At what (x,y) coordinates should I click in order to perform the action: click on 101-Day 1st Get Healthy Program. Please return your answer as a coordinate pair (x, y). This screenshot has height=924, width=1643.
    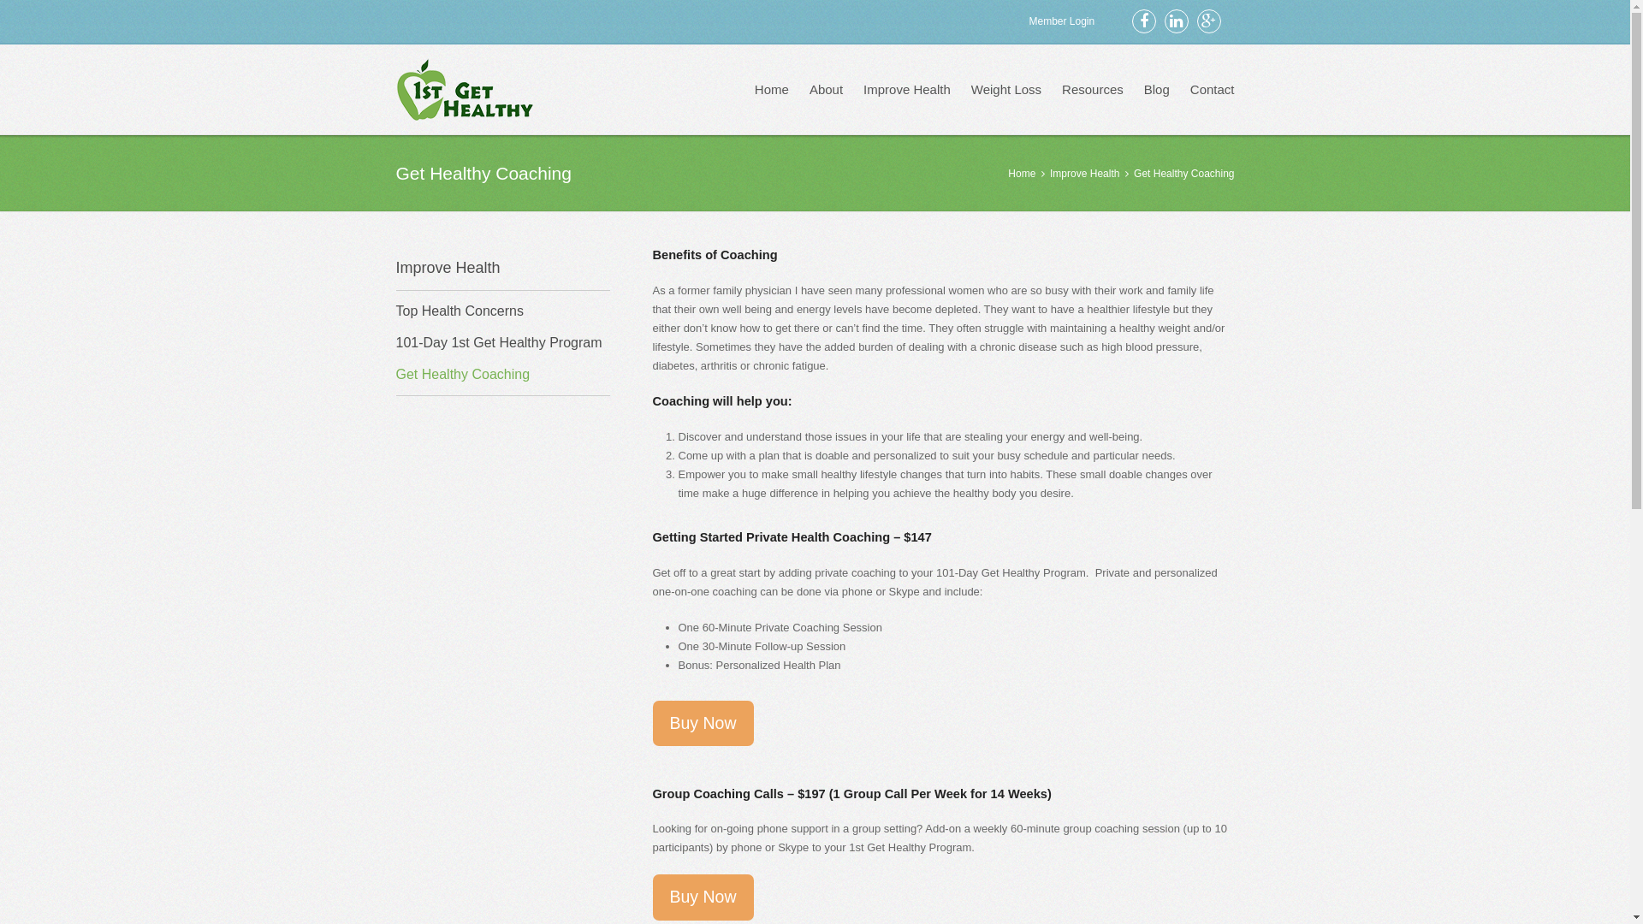
    Looking at the image, I should click on (498, 342).